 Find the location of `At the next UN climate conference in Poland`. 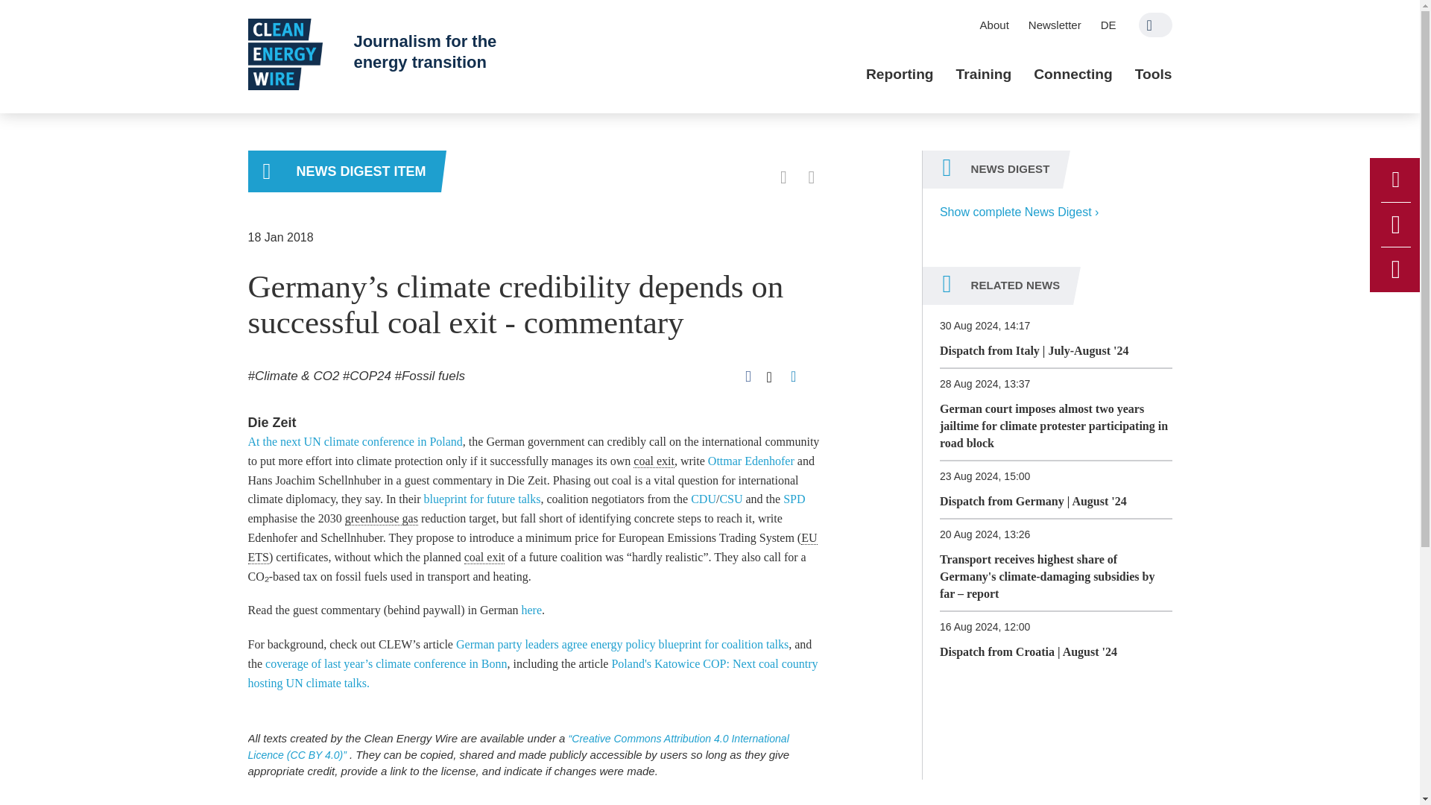

At the next UN climate conference in Poland is located at coordinates (355, 441).